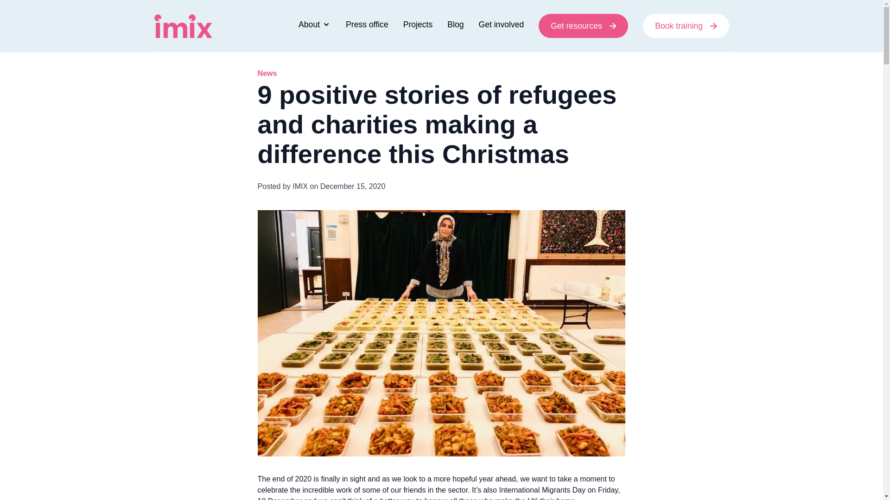  What do you see at coordinates (418, 26) in the screenshot?
I see `Projects` at bounding box center [418, 26].